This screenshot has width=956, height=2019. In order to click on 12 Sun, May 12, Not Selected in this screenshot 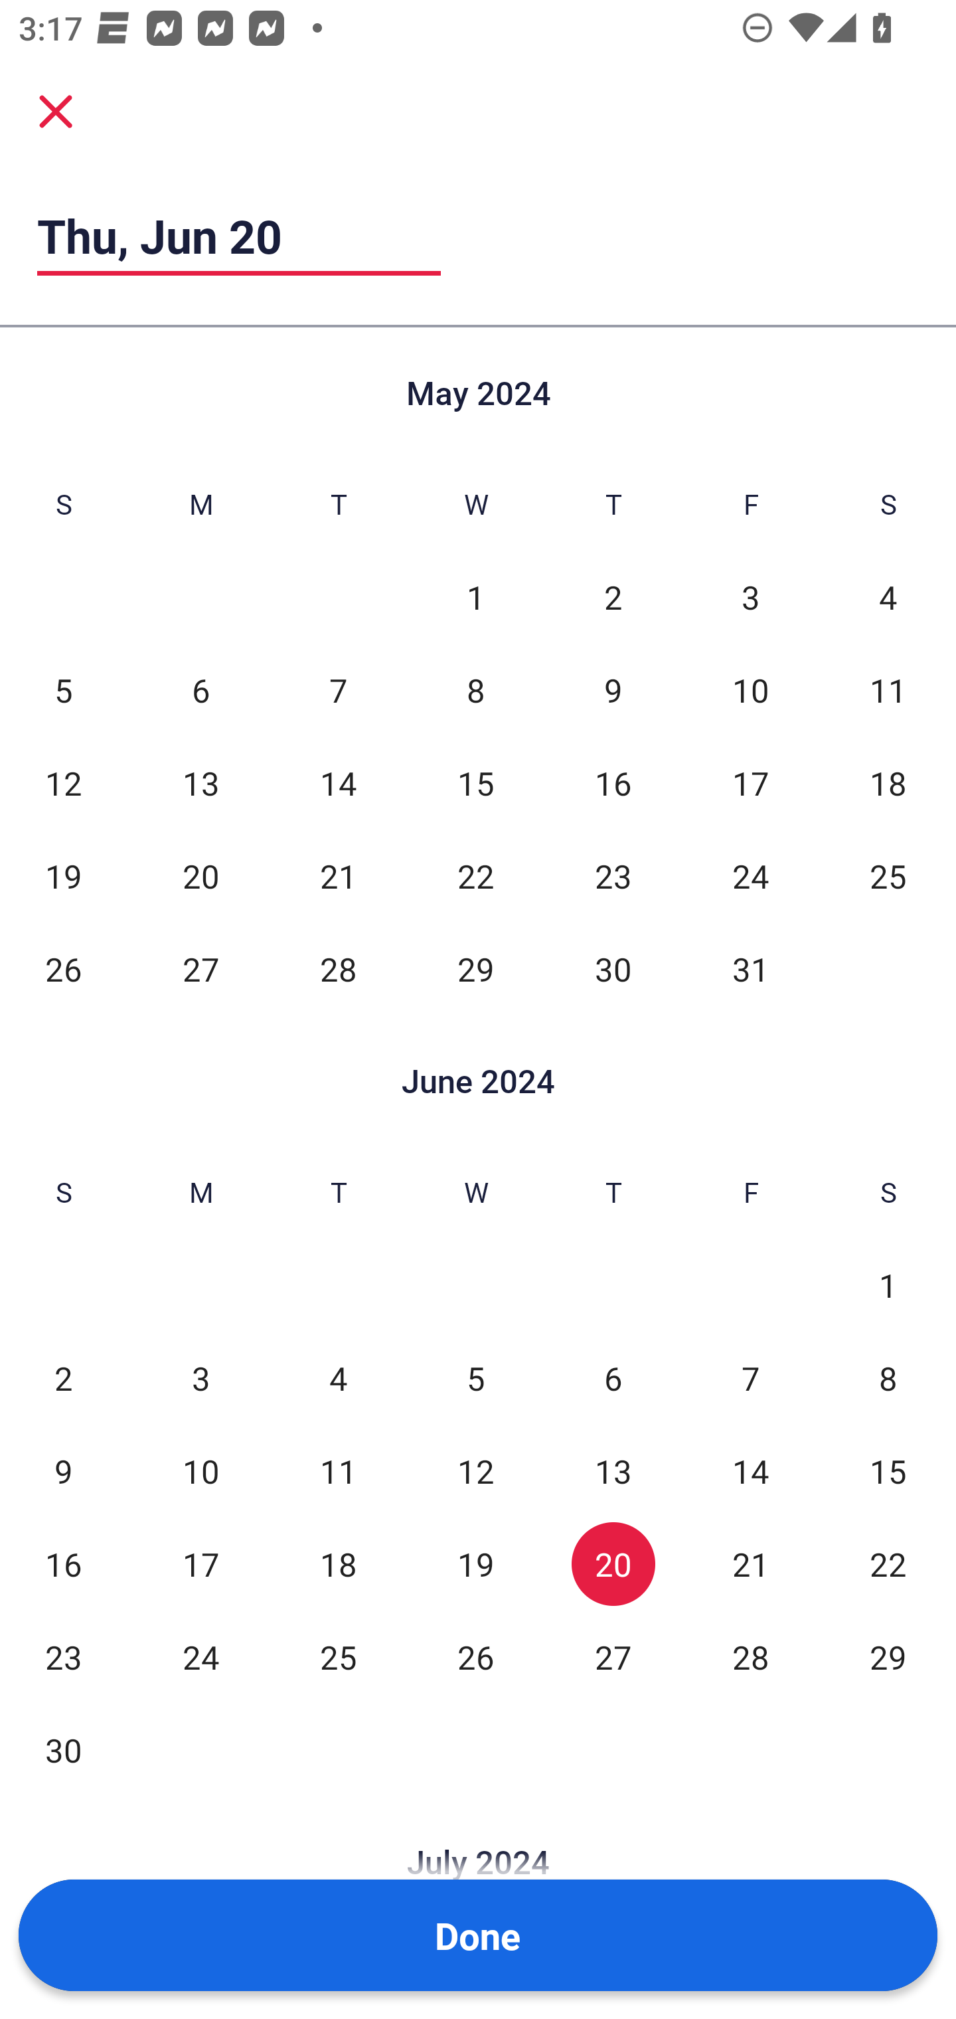, I will do `click(63, 783)`.